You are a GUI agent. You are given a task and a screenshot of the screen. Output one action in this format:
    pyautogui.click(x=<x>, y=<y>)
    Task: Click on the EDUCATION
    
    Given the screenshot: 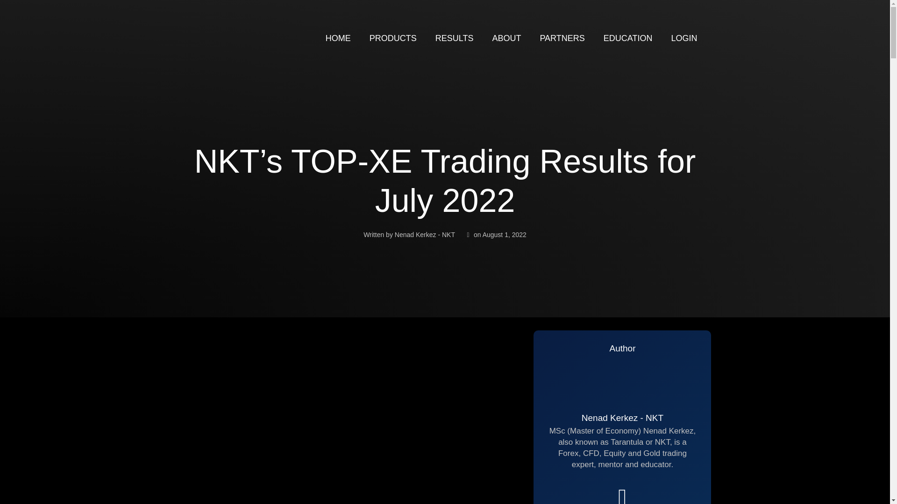 What is the action you would take?
    pyautogui.click(x=628, y=38)
    